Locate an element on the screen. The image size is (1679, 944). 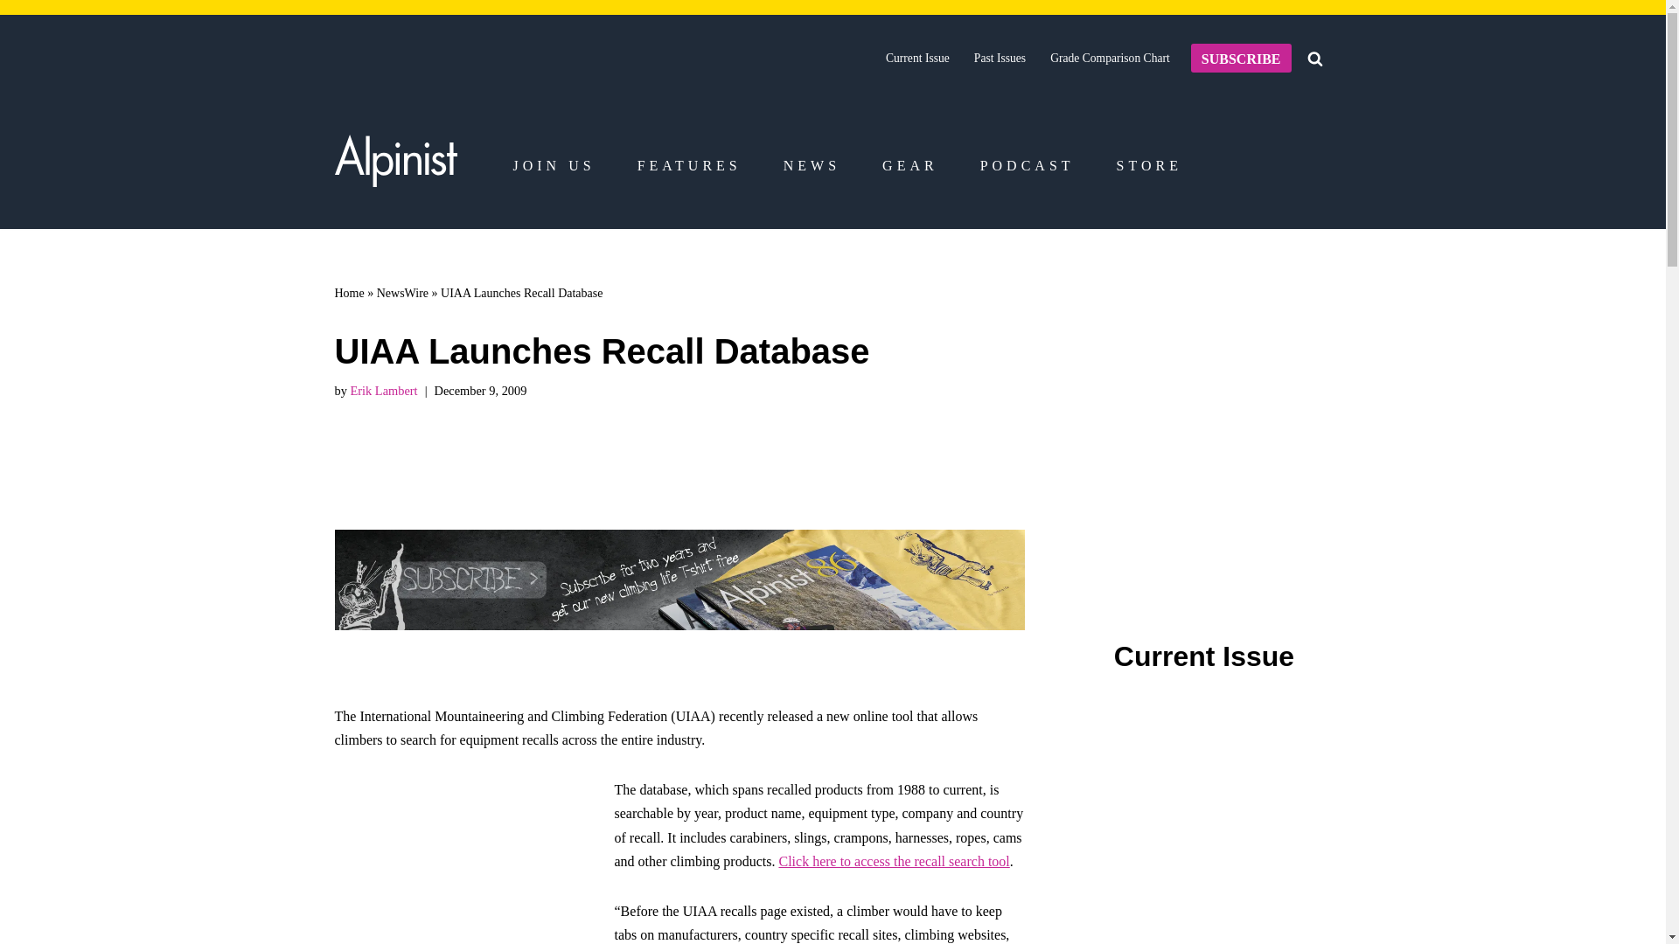
Home is located at coordinates (349, 294).